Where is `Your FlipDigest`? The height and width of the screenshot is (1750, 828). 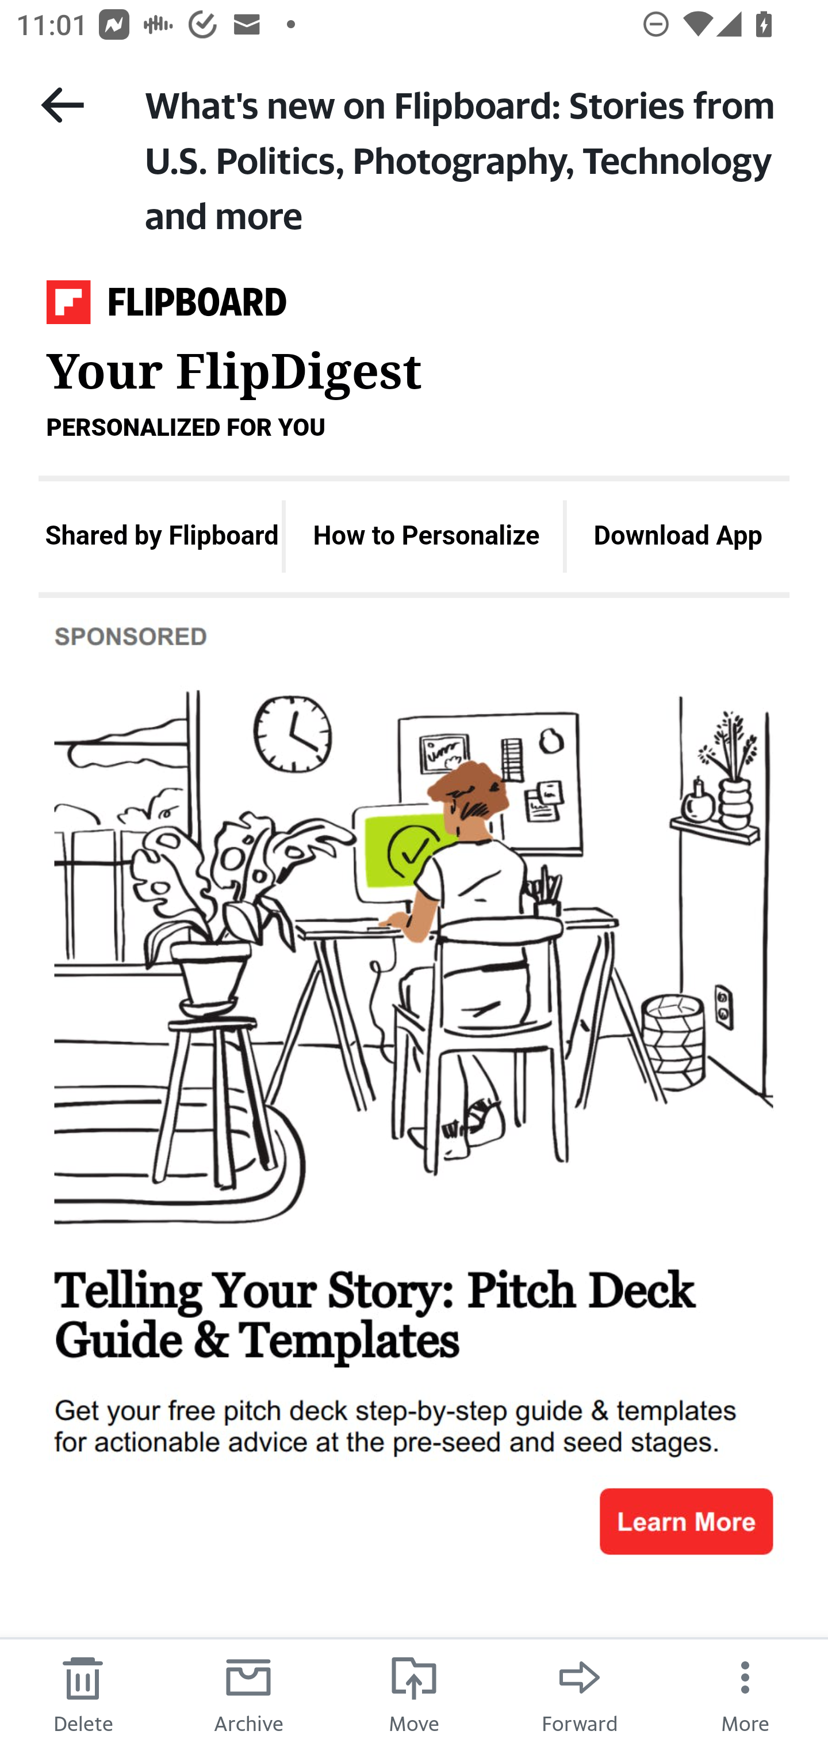
Your FlipDigest is located at coordinates (166, 307).